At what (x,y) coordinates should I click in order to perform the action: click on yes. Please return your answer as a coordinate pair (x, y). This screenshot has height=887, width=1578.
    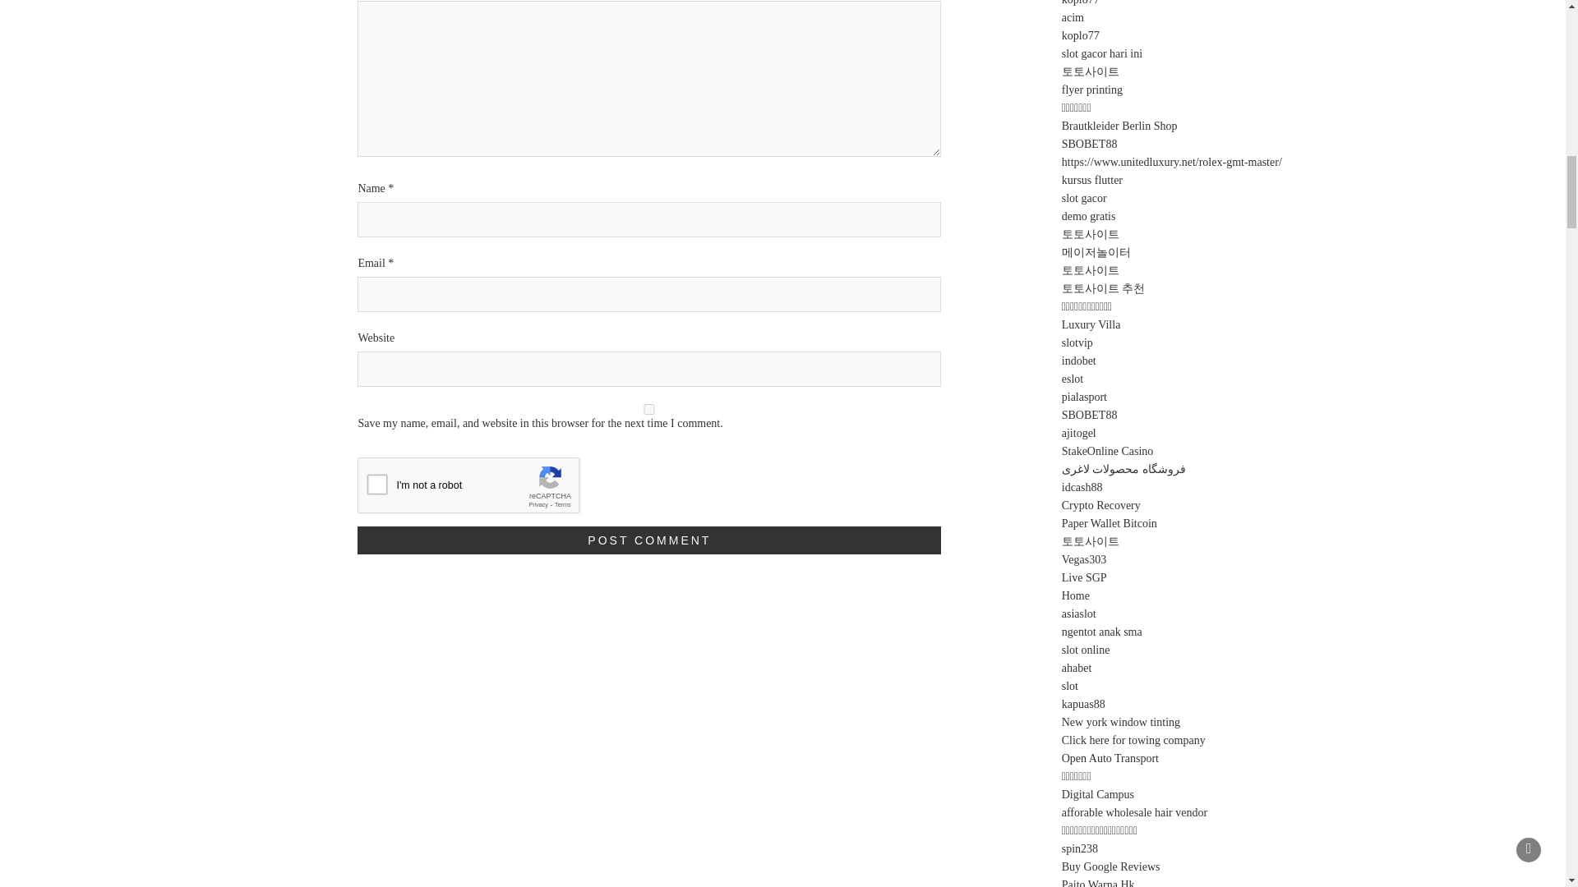
    Looking at the image, I should click on (649, 409).